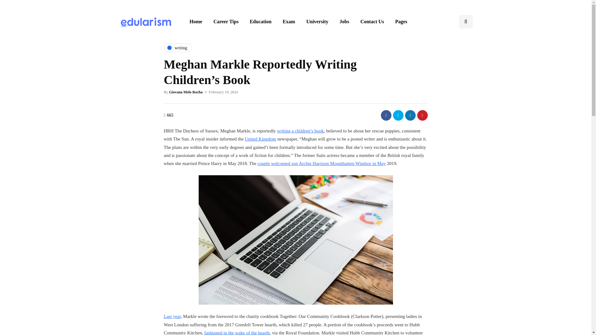  I want to click on Exam, so click(289, 21).